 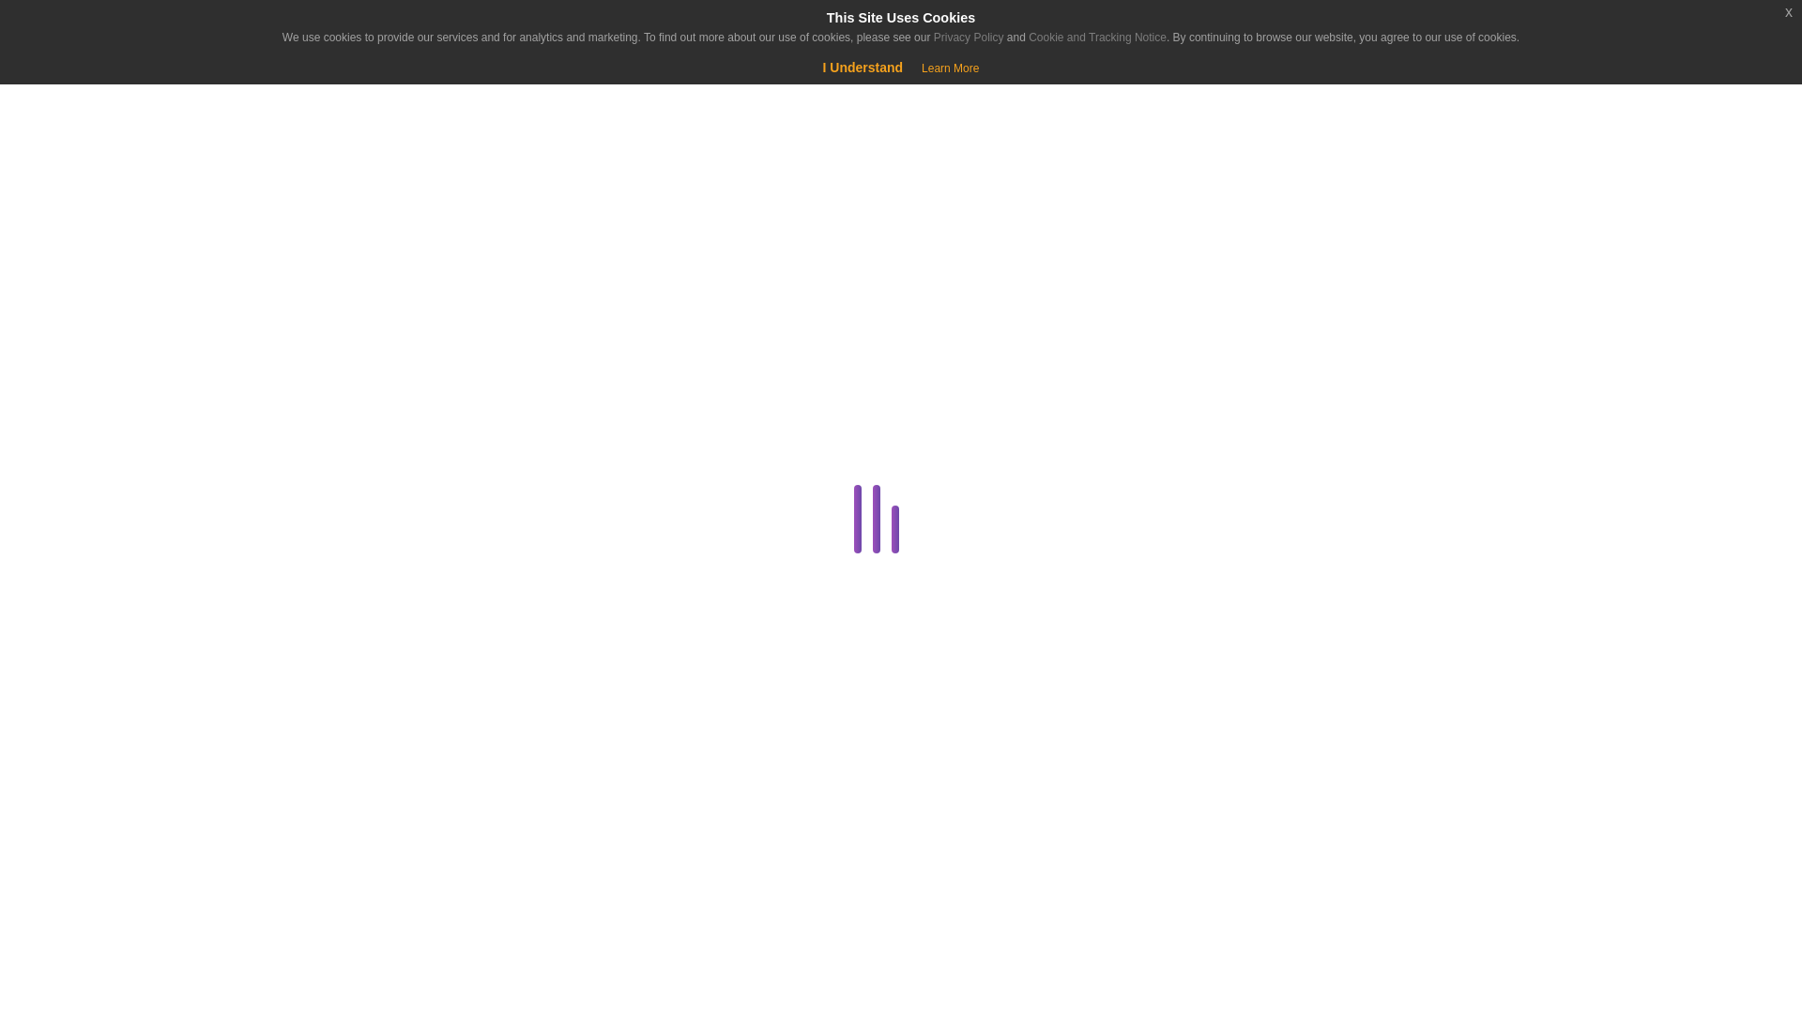 I want to click on Colocation Guides, so click(x=351, y=476).